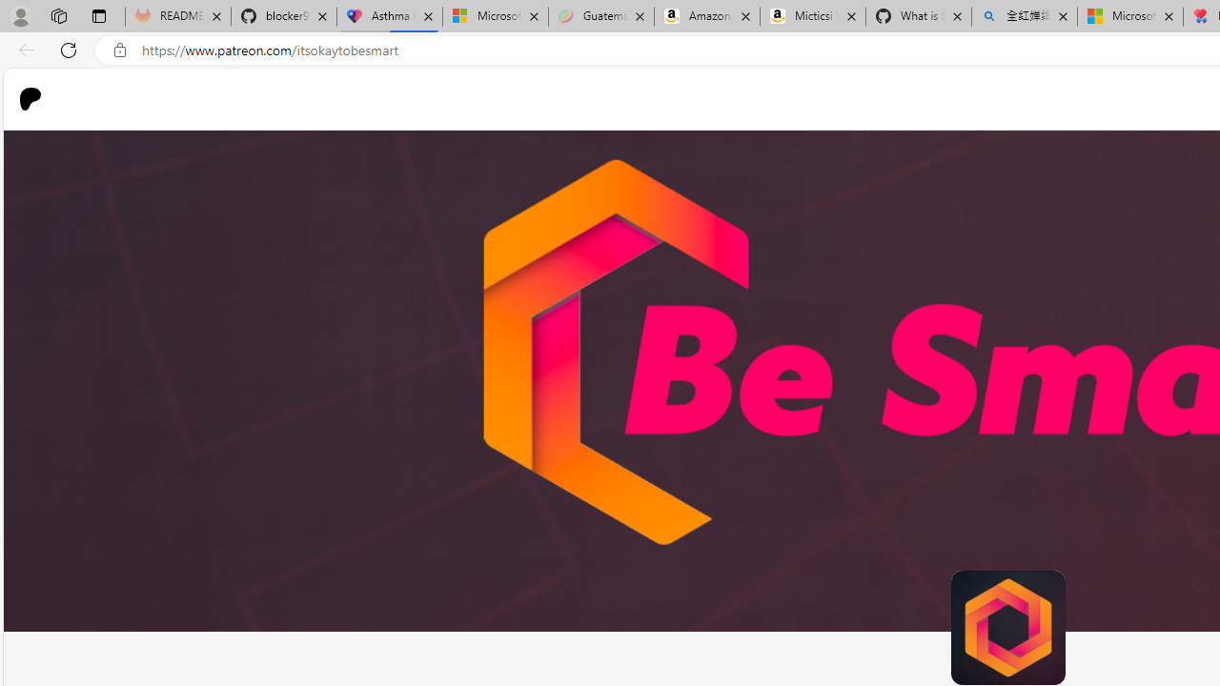 Image resolution: width=1220 pixels, height=686 pixels. Describe the element at coordinates (30, 99) in the screenshot. I see `Patreon logo` at that location.